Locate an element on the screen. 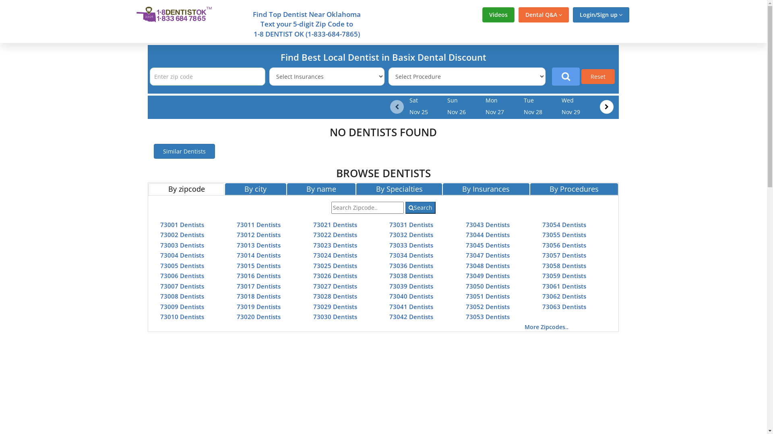 The width and height of the screenshot is (773, 434). 73031 Dentists is located at coordinates (411, 224).